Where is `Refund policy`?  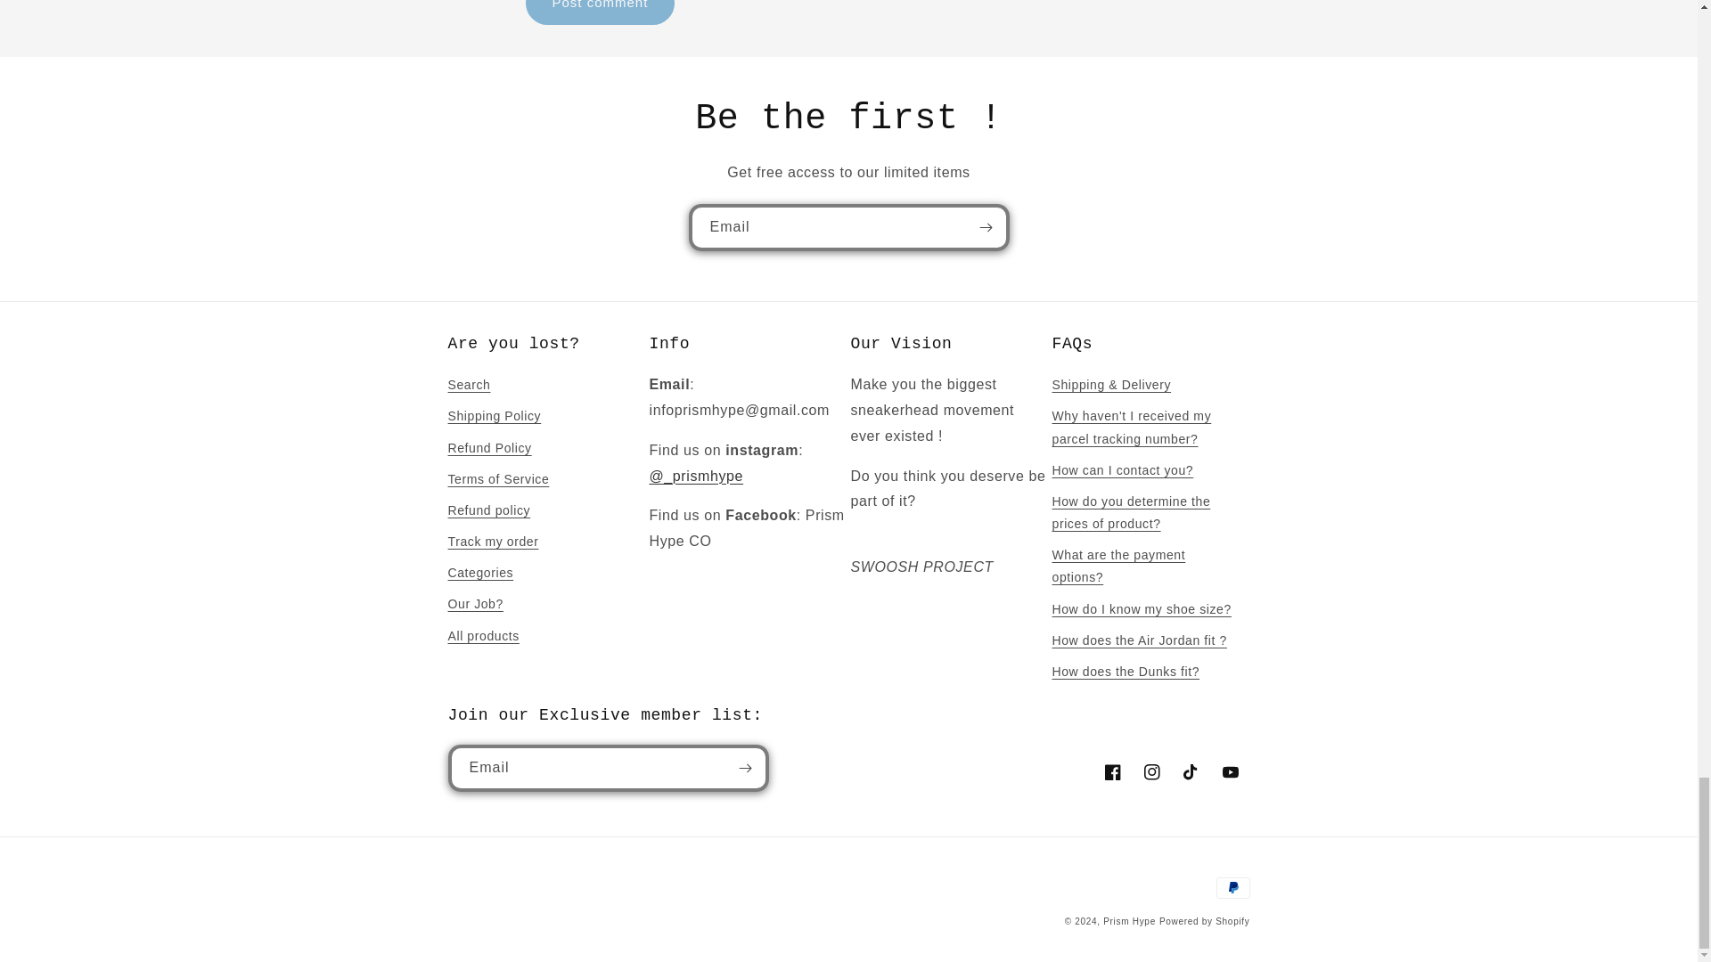
Refund policy is located at coordinates (488, 510).